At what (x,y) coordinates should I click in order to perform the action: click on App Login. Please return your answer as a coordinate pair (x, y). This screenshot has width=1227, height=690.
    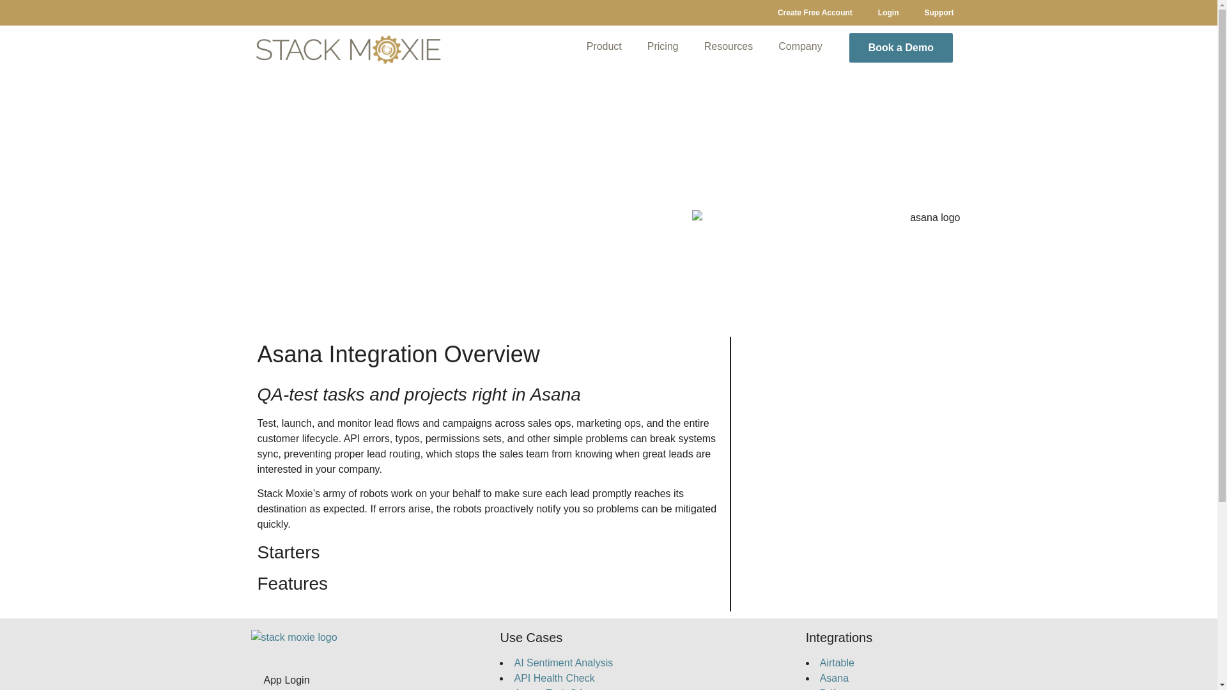
    Looking at the image, I should click on (317, 678).